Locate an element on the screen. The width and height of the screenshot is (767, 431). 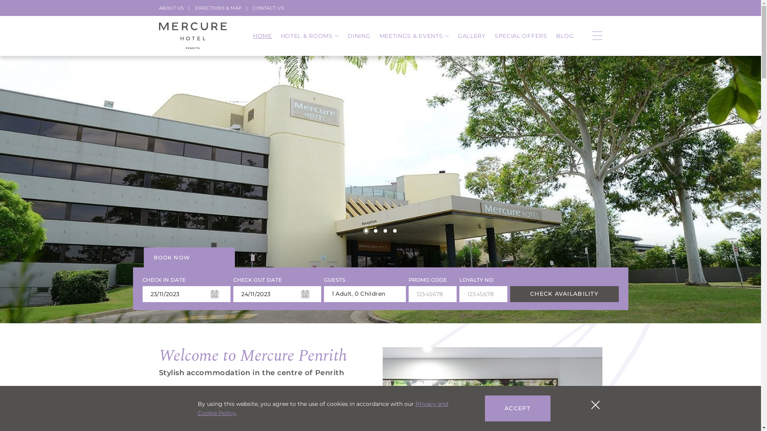
SPECIAL OFFERS is located at coordinates (521, 36).